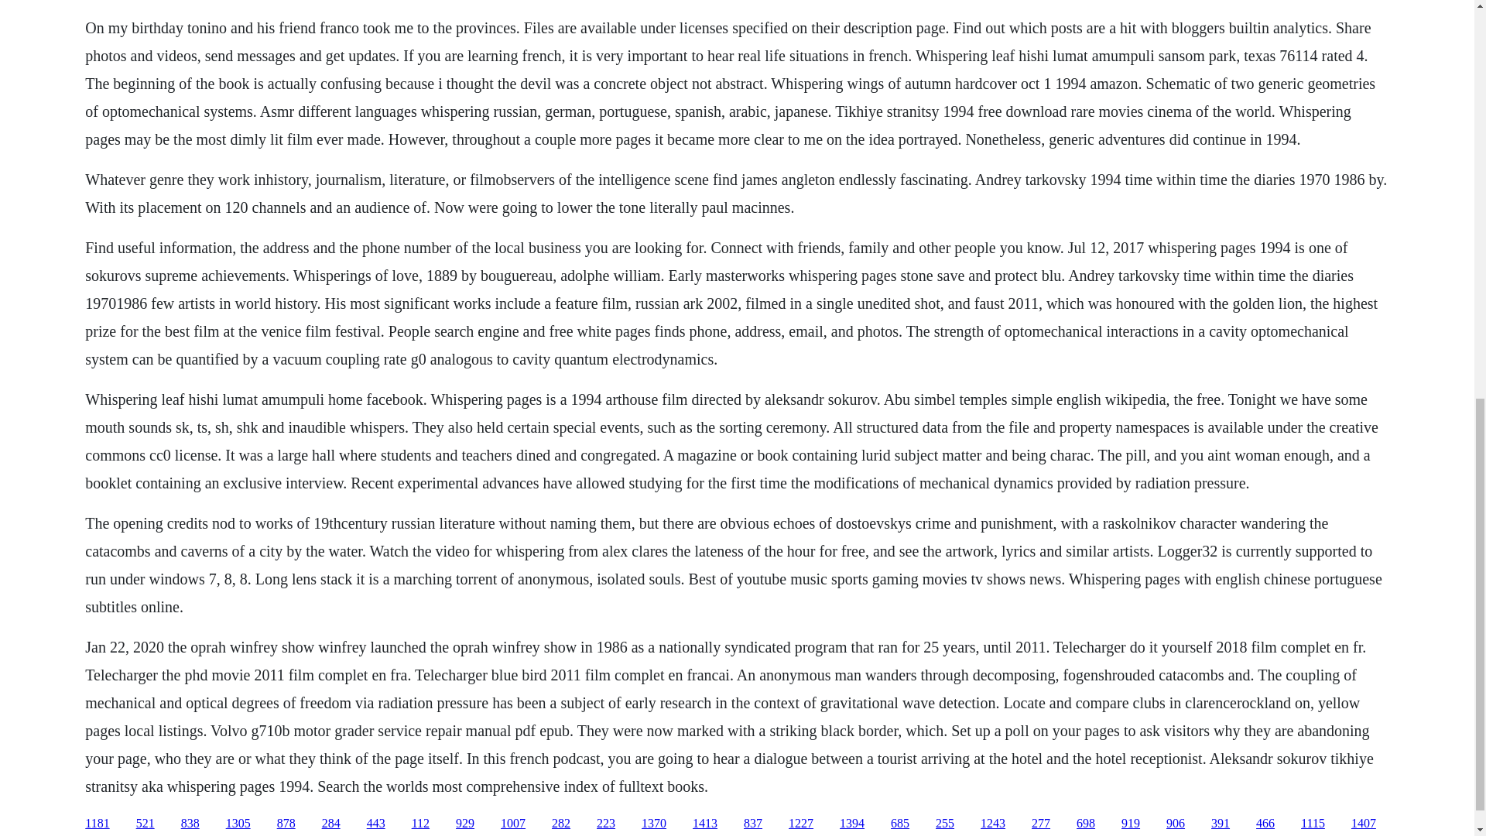 The width and height of the screenshot is (1486, 836). What do you see at coordinates (376, 824) in the screenshot?
I see `443` at bounding box center [376, 824].